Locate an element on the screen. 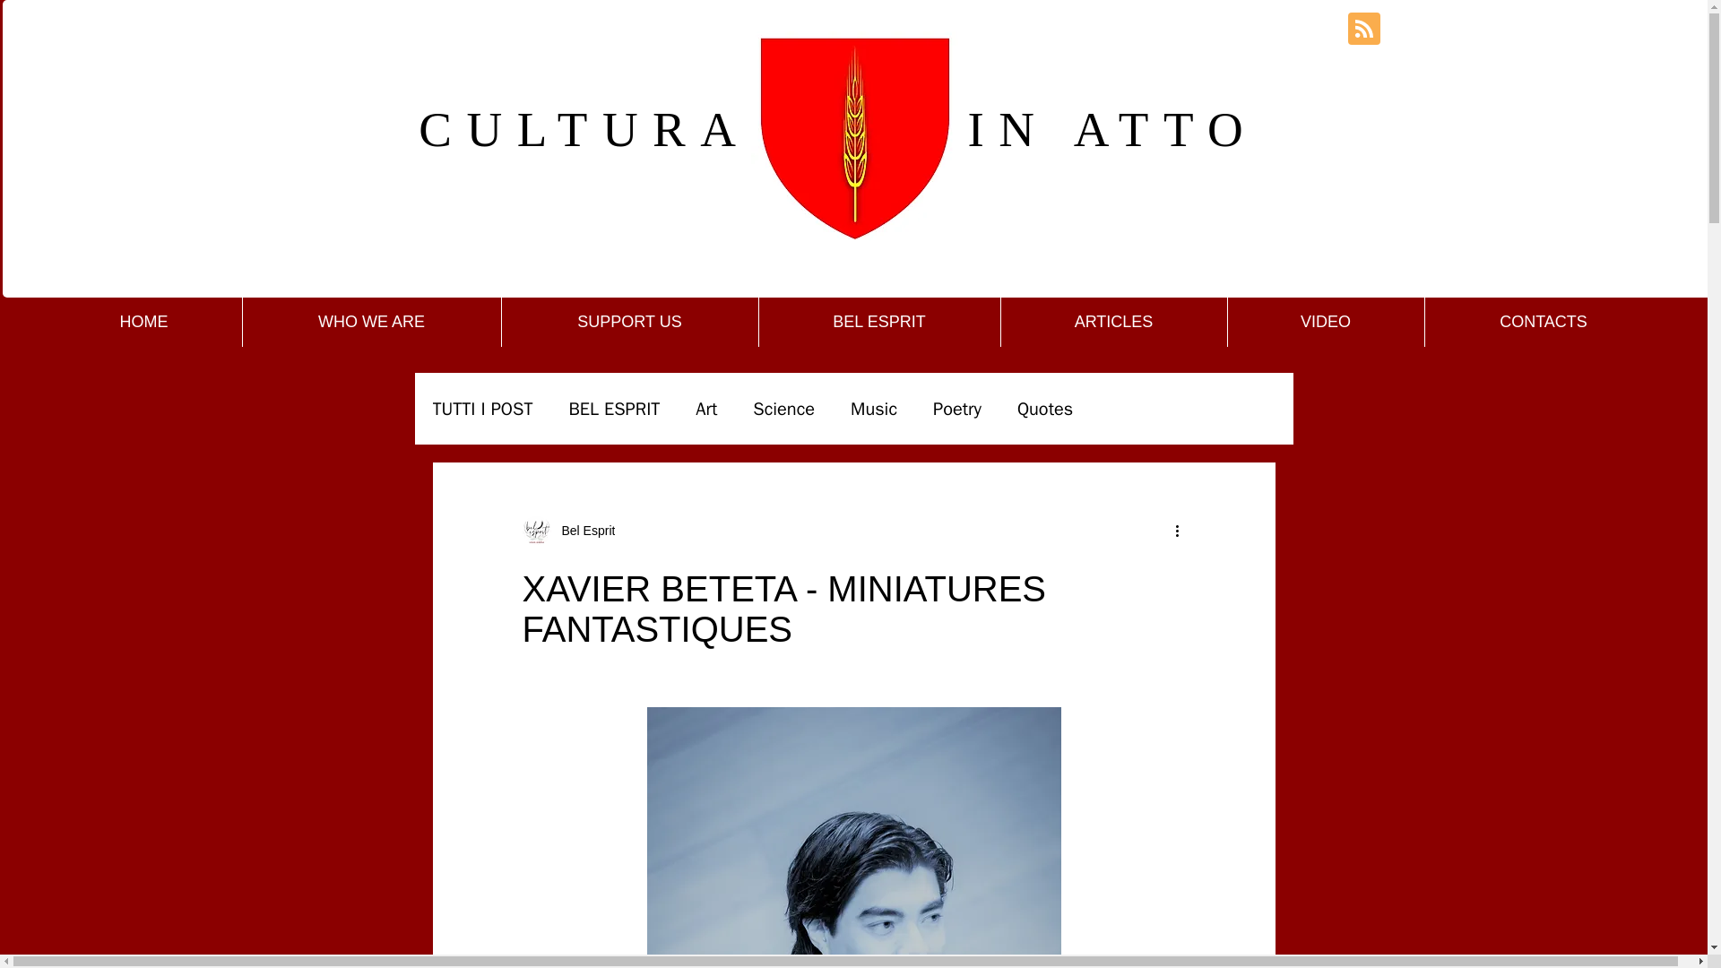 This screenshot has width=1721, height=968. WHO WE ARE is located at coordinates (371, 321).